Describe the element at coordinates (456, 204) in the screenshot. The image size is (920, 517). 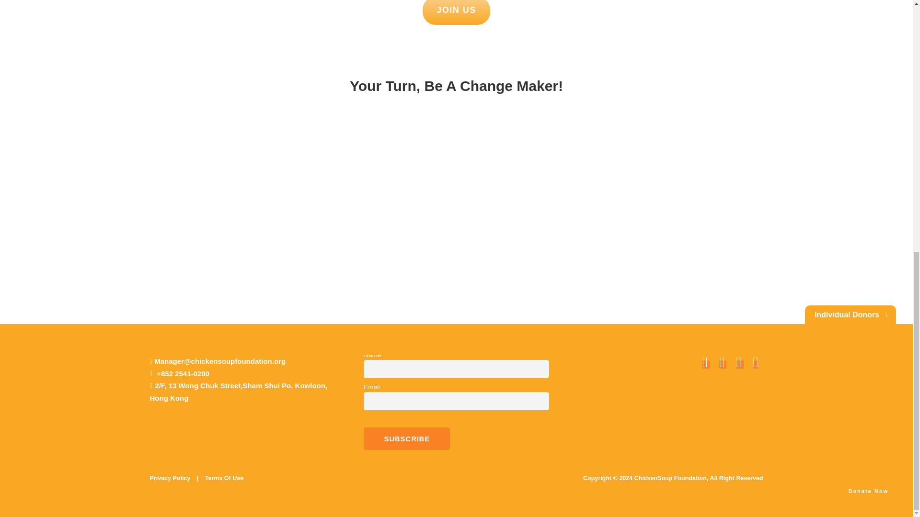
I see `JOIN US` at that location.